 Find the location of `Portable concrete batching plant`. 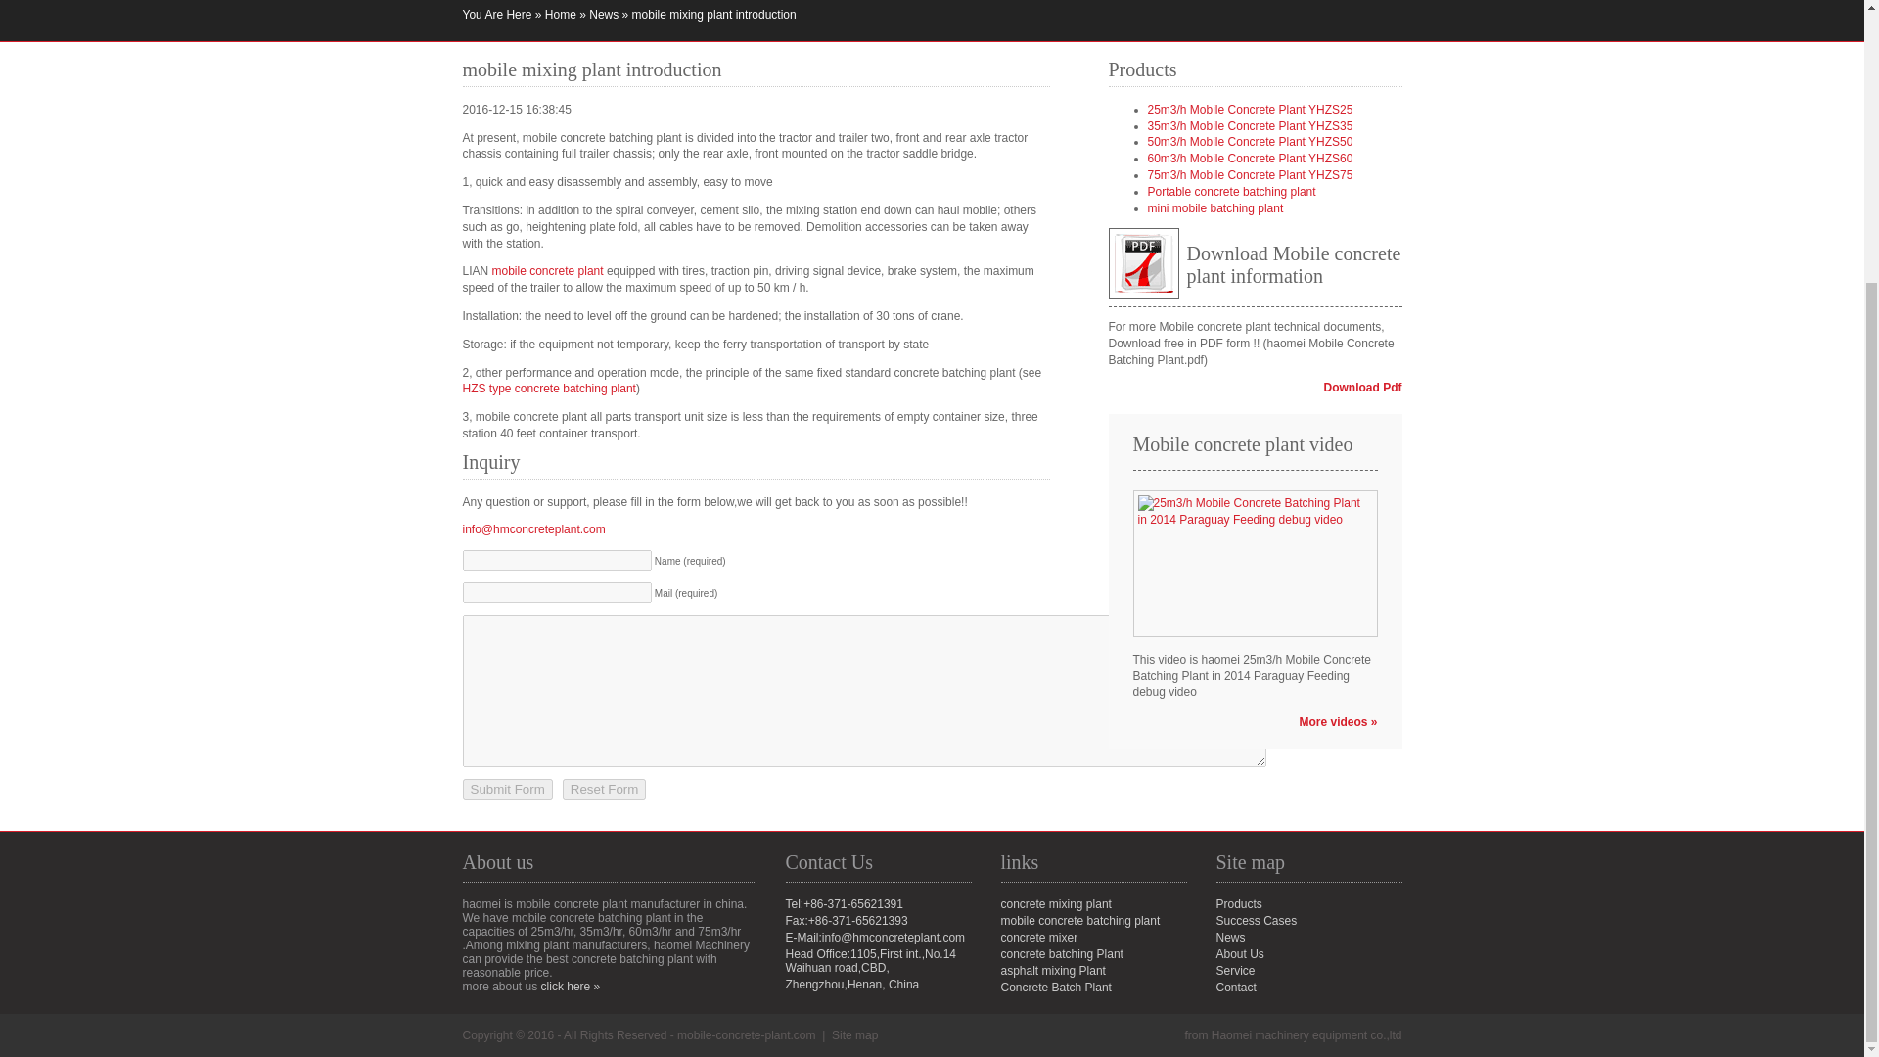

Portable concrete batching plant is located at coordinates (1231, 192).